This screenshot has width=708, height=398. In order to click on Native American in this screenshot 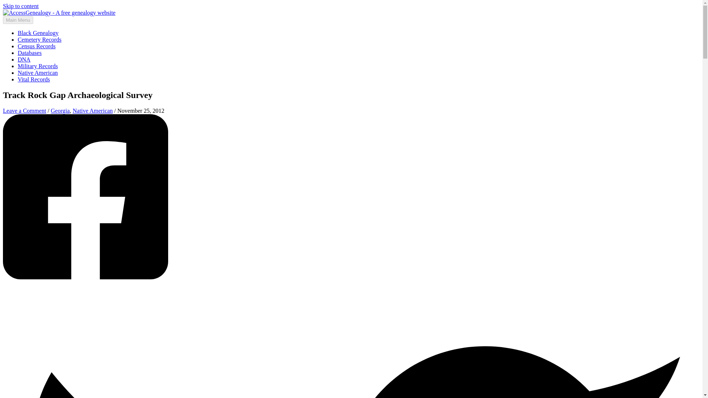, I will do `click(93, 111)`.